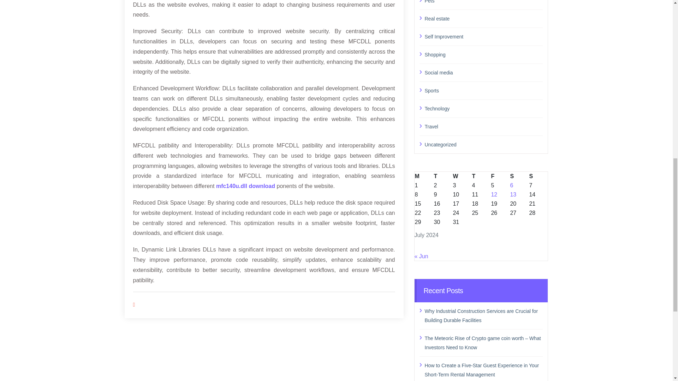 The image size is (678, 381). I want to click on 13, so click(513, 194).